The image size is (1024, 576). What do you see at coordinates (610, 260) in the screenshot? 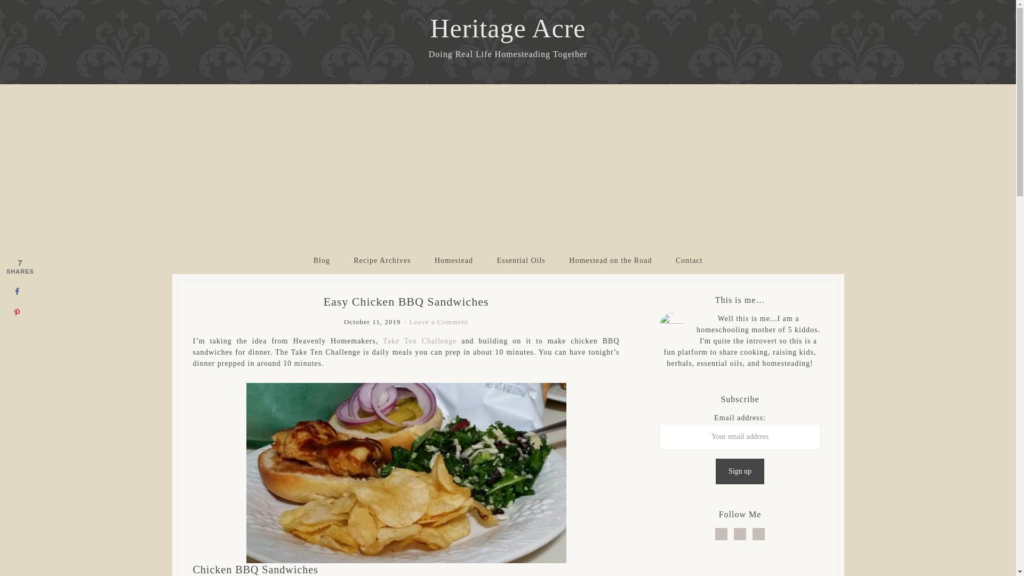
I see `Homestead on the Road` at bounding box center [610, 260].